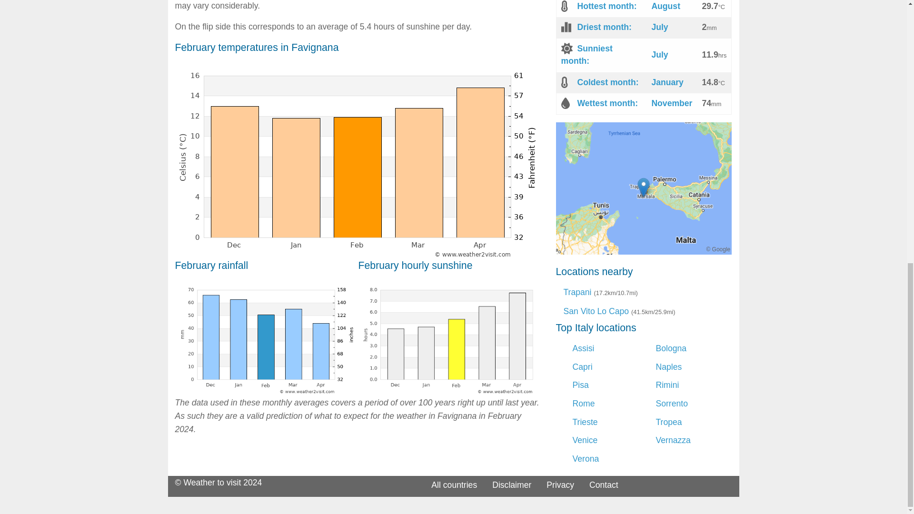 This screenshot has width=914, height=514. Describe the element at coordinates (659, 27) in the screenshot. I see `July` at that location.